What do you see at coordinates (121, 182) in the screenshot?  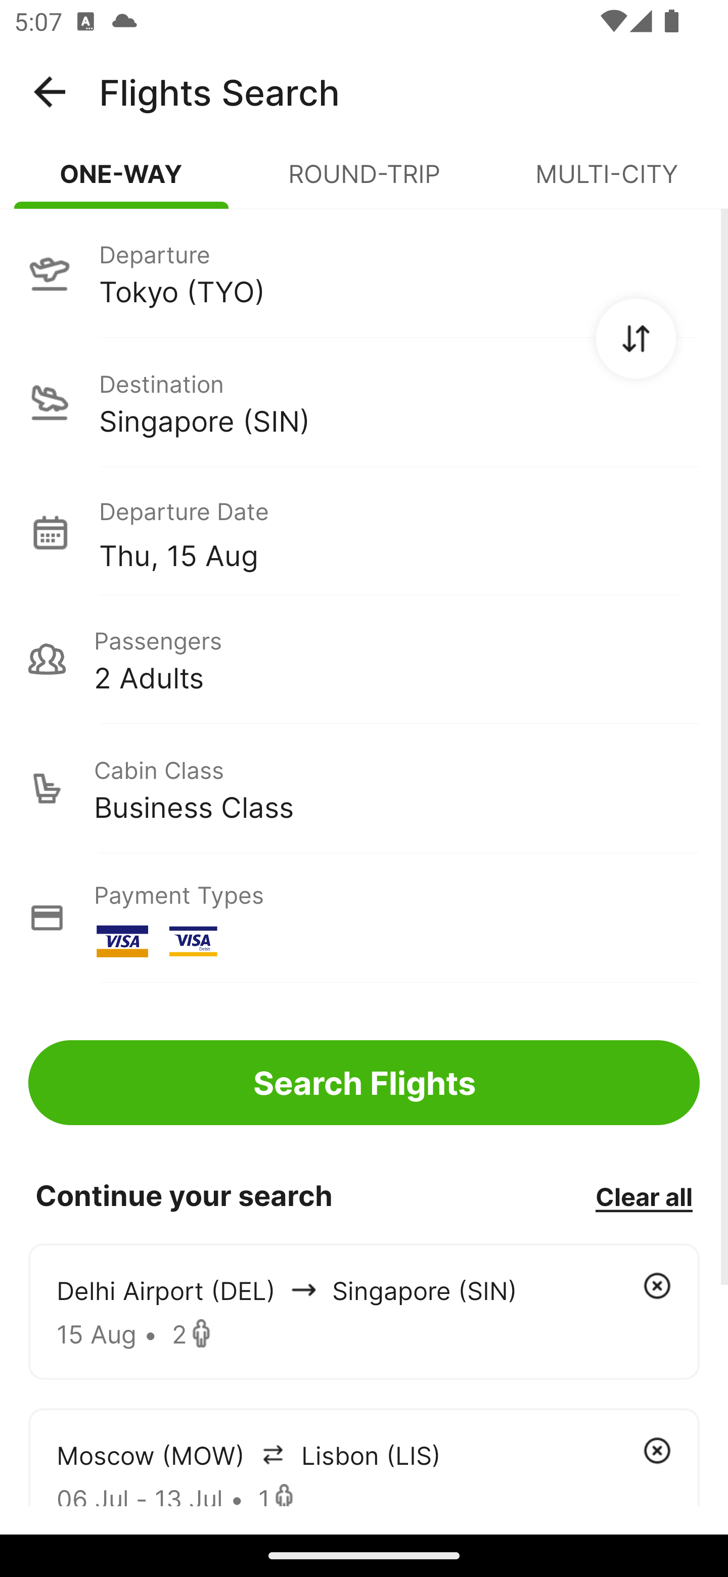 I see `ONE-WAY` at bounding box center [121, 182].